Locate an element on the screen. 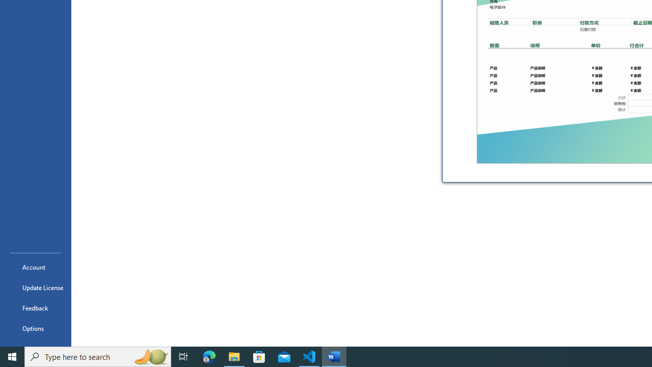 The height and width of the screenshot is (367, 652). Type here to search is located at coordinates (98, 357).